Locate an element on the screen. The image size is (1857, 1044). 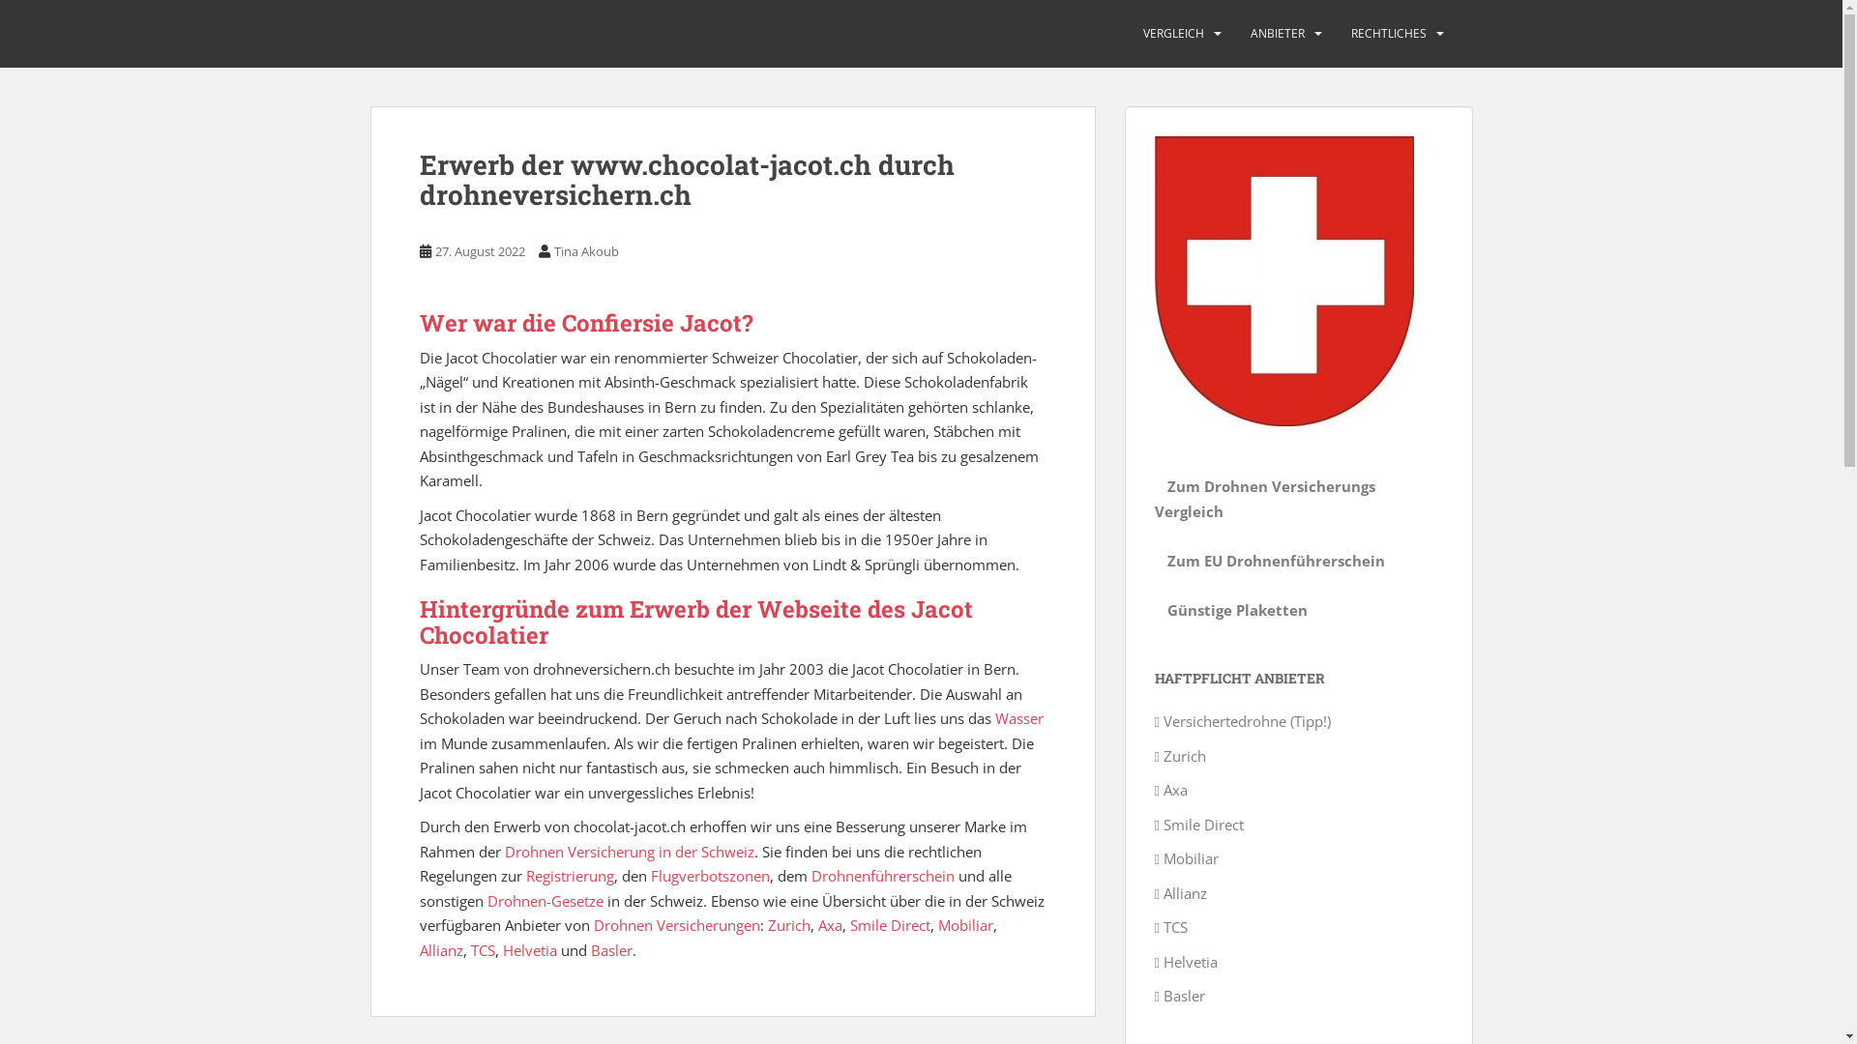
Flugverbotszonen is located at coordinates (710, 876).